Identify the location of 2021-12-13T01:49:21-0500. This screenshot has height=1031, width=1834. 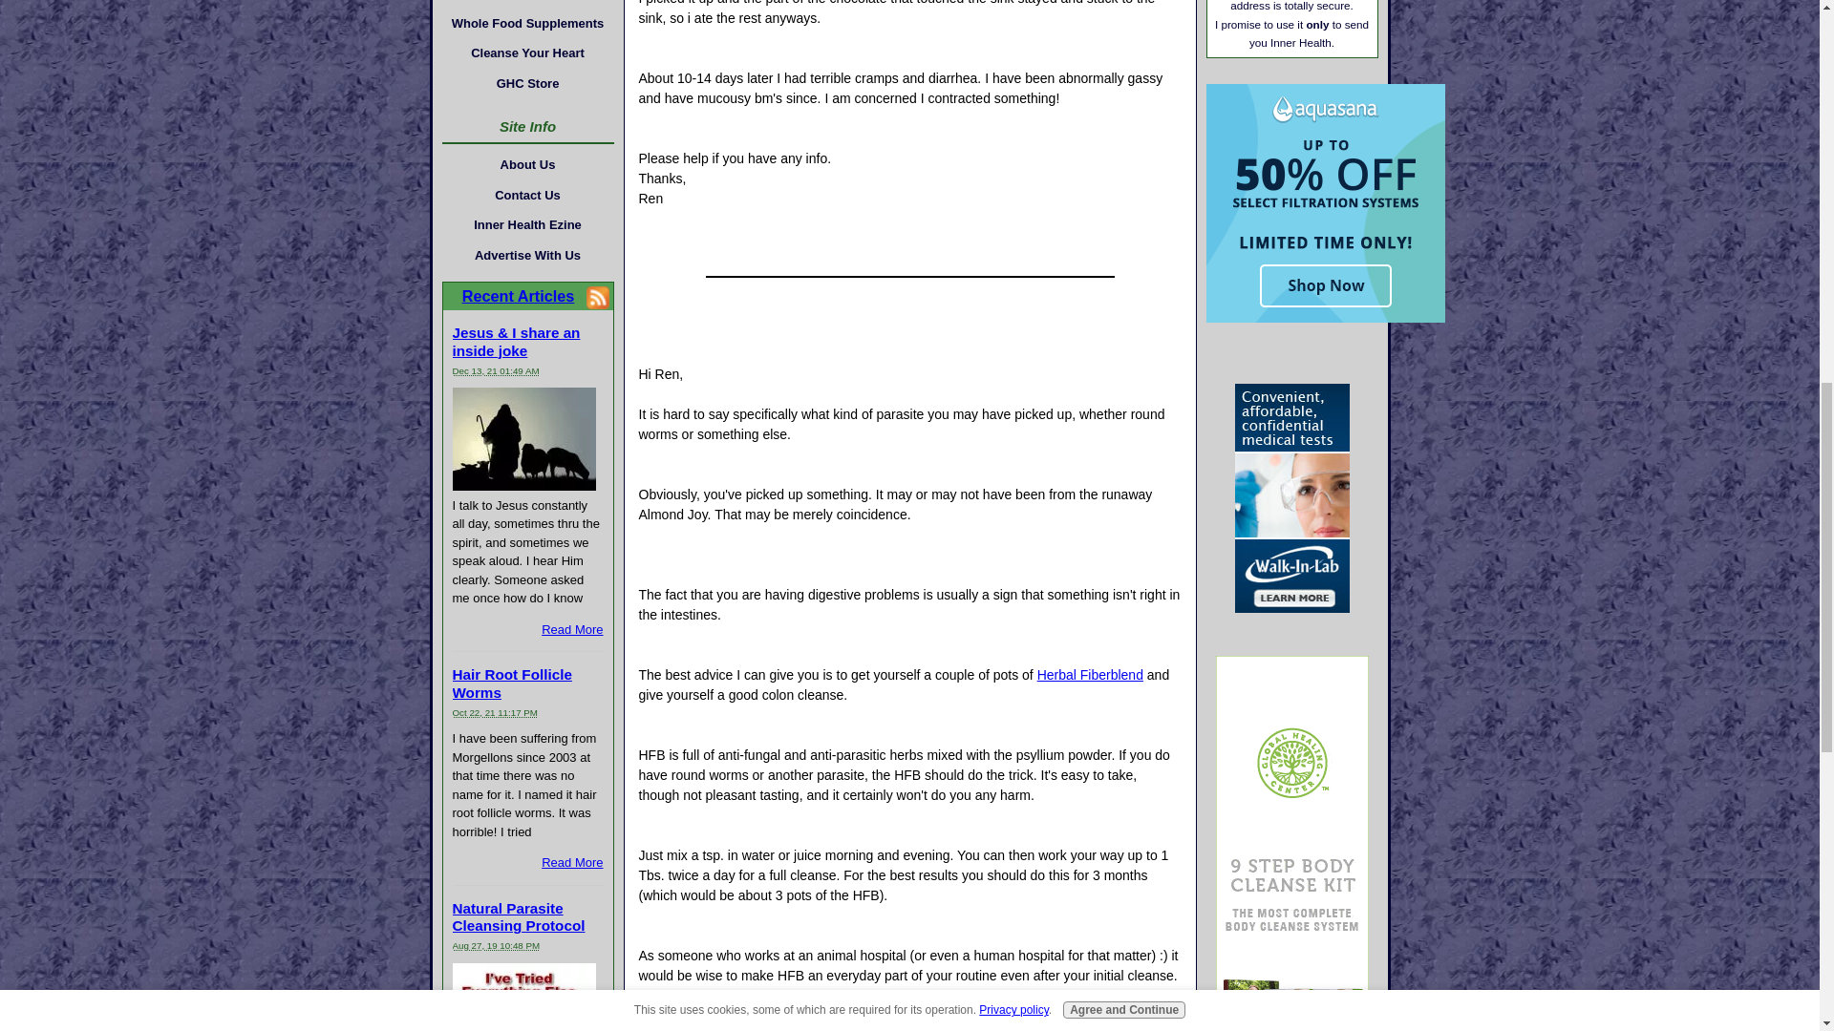
(496, 370).